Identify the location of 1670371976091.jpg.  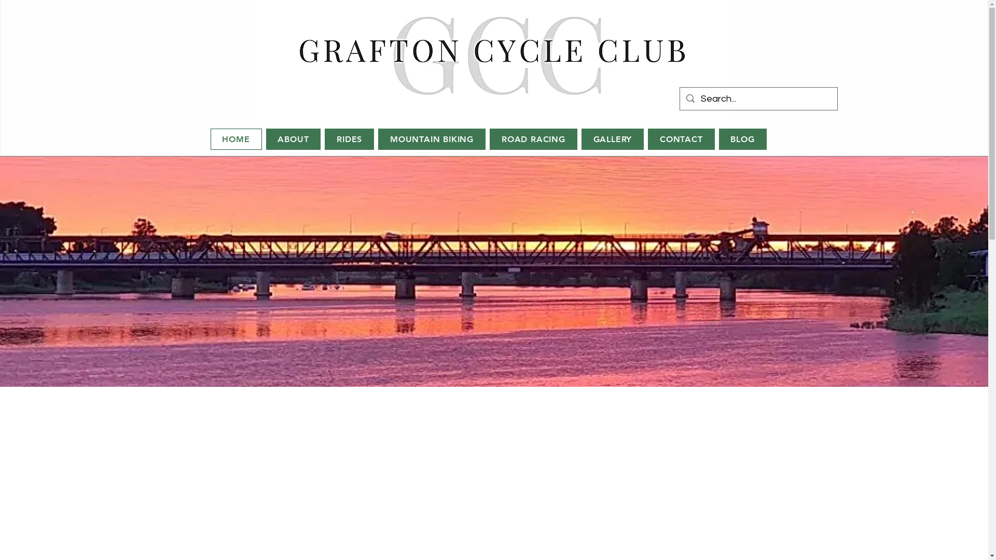
(489, 60).